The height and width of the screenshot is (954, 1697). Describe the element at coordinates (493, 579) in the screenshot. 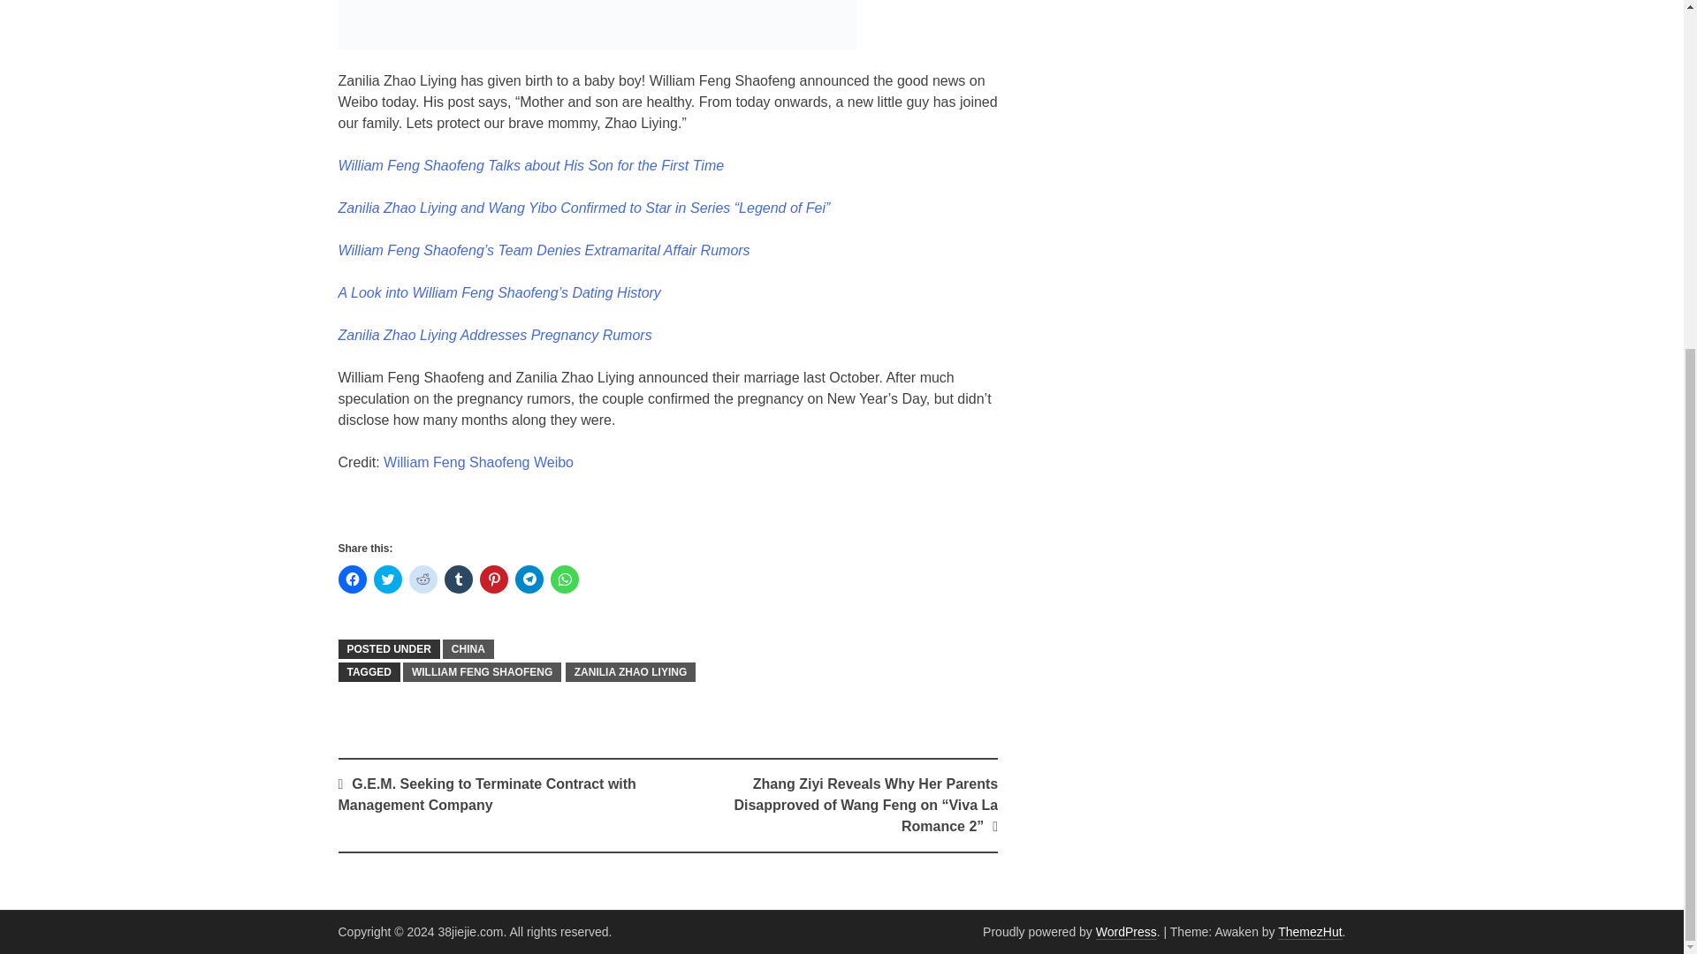

I see `Click to share on Pinterest` at that location.